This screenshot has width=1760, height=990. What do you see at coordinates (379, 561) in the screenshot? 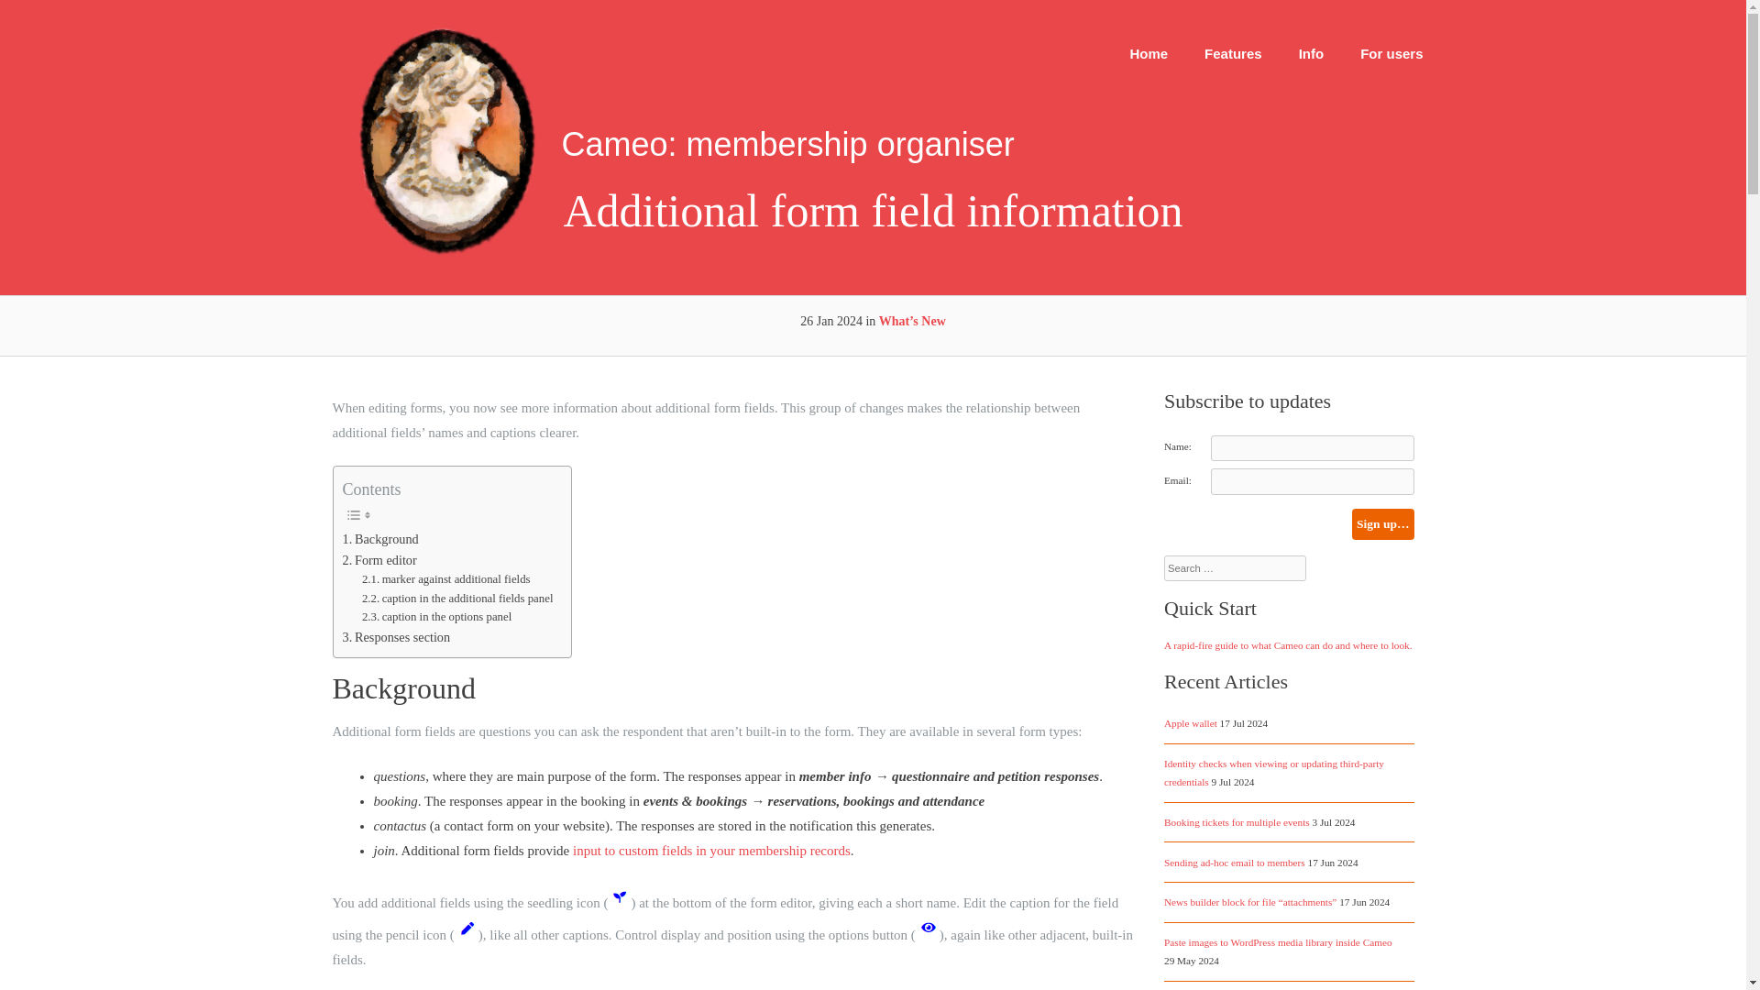
I see `Form editor` at bounding box center [379, 561].